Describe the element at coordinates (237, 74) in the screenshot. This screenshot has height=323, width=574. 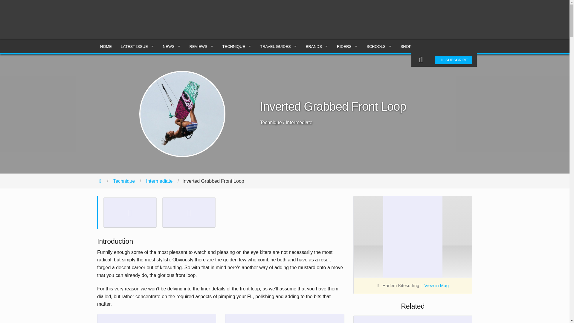
I see `INTERMEDIATE` at that location.